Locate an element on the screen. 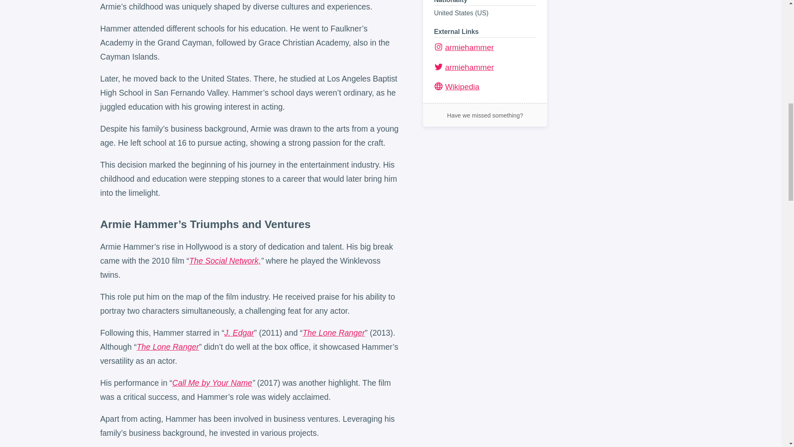 This screenshot has height=447, width=794. The Social Network, is located at coordinates (224, 261).